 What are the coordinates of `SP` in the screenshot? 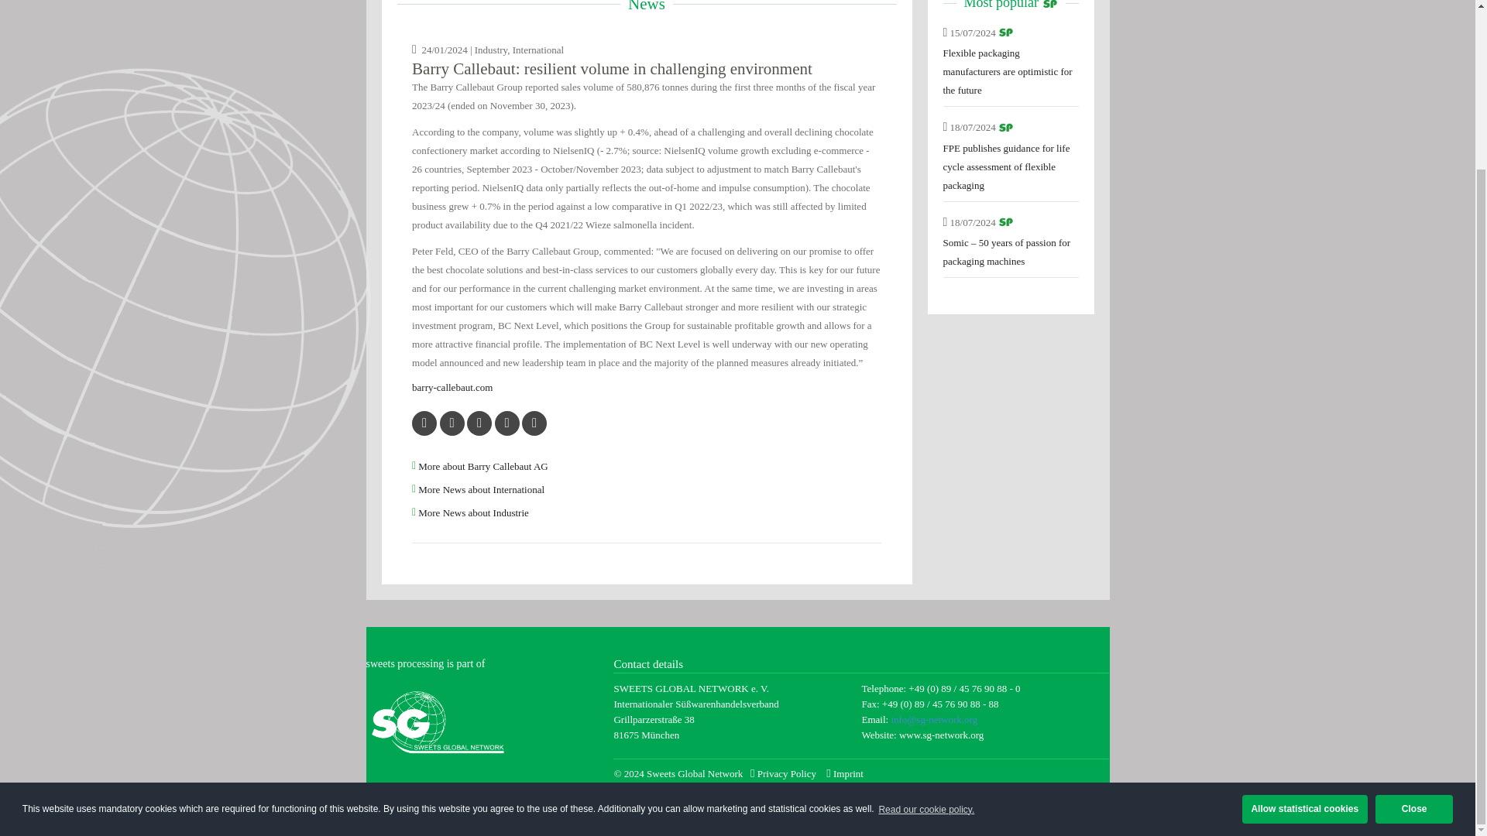 It's located at (1005, 127).